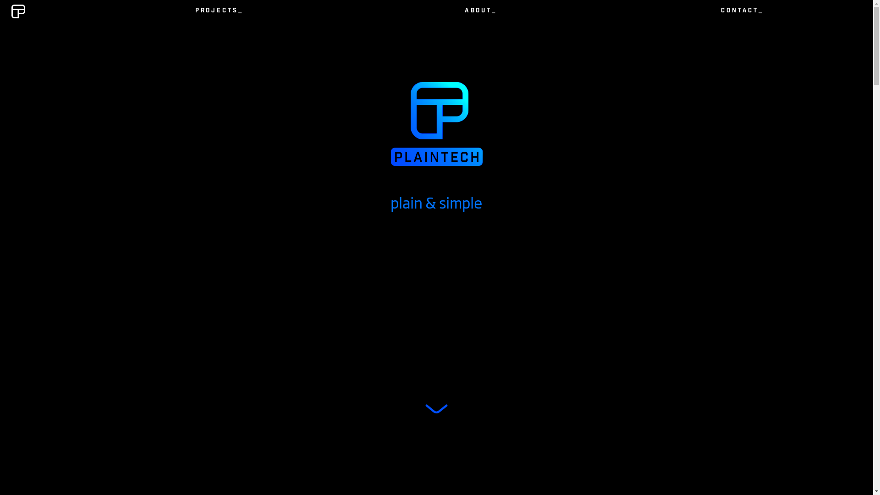  I want to click on ABOUT, so click(480, 11).